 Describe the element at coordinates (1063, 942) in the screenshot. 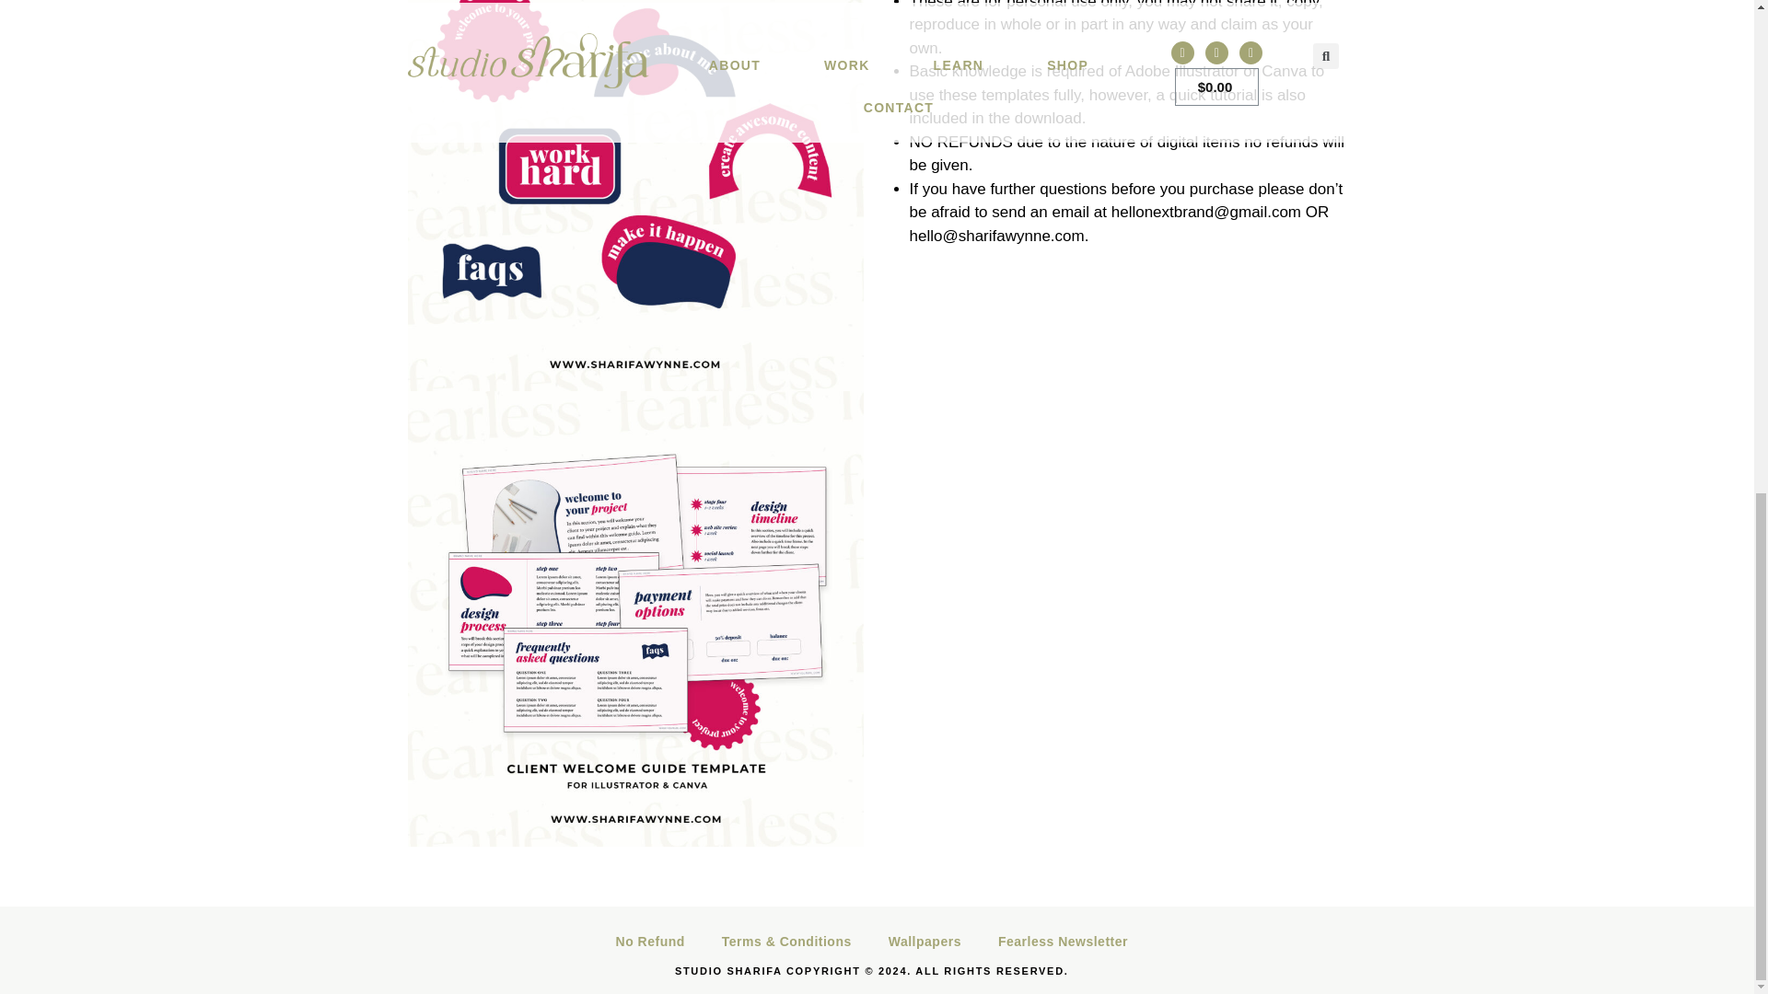

I see `Fearless Newsletter` at that location.